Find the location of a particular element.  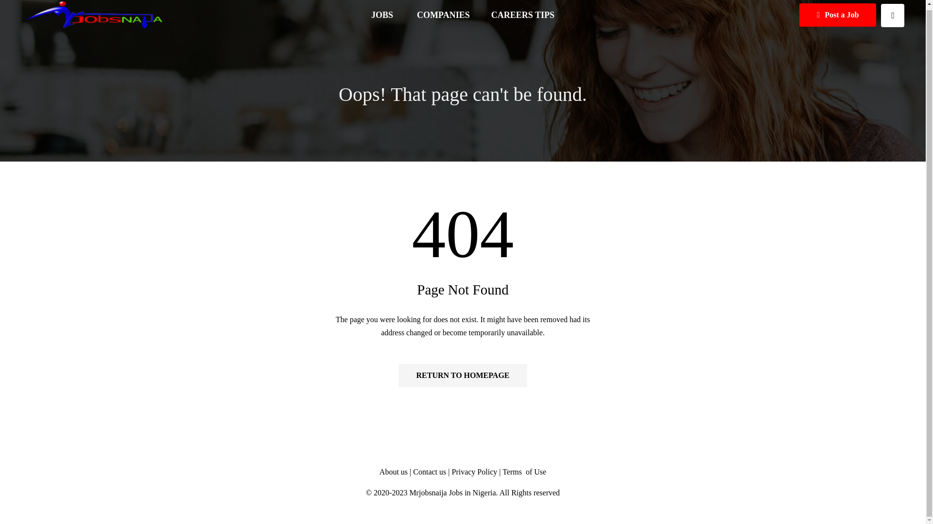

About us is located at coordinates (394, 472).